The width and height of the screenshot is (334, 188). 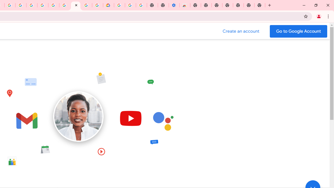 What do you see at coordinates (260, 5) in the screenshot?
I see `New Tab` at bounding box center [260, 5].